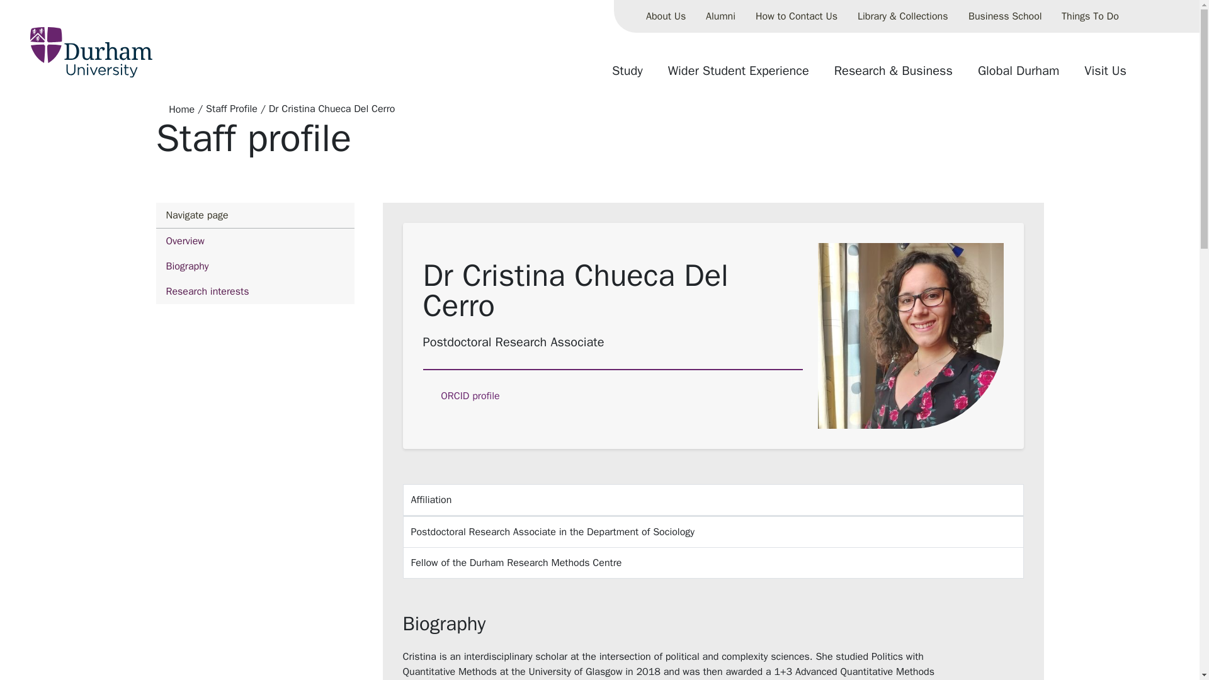  Describe the element at coordinates (720, 16) in the screenshot. I see `Skip to main content` at that location.